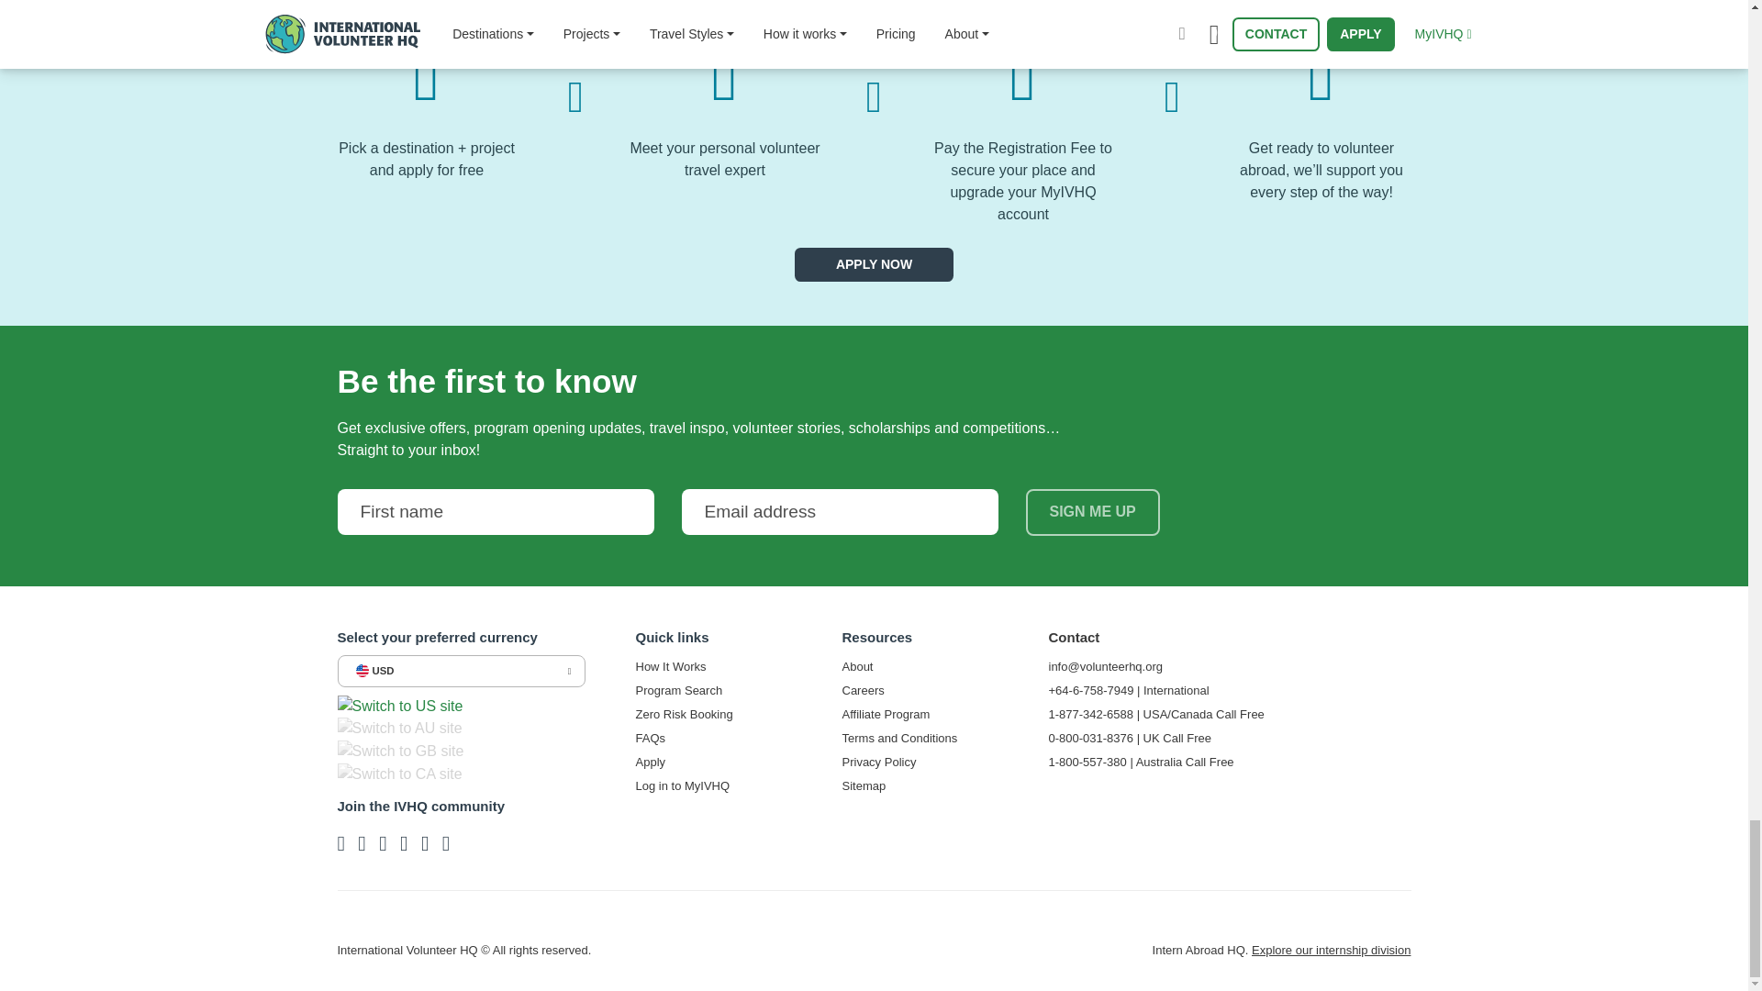 Image resolution: width=1762 pixels, height=991 pixels. What do you see at coordinates (839, 512) in the screenshot?
I see `Email` at bounding box center [839, 512].